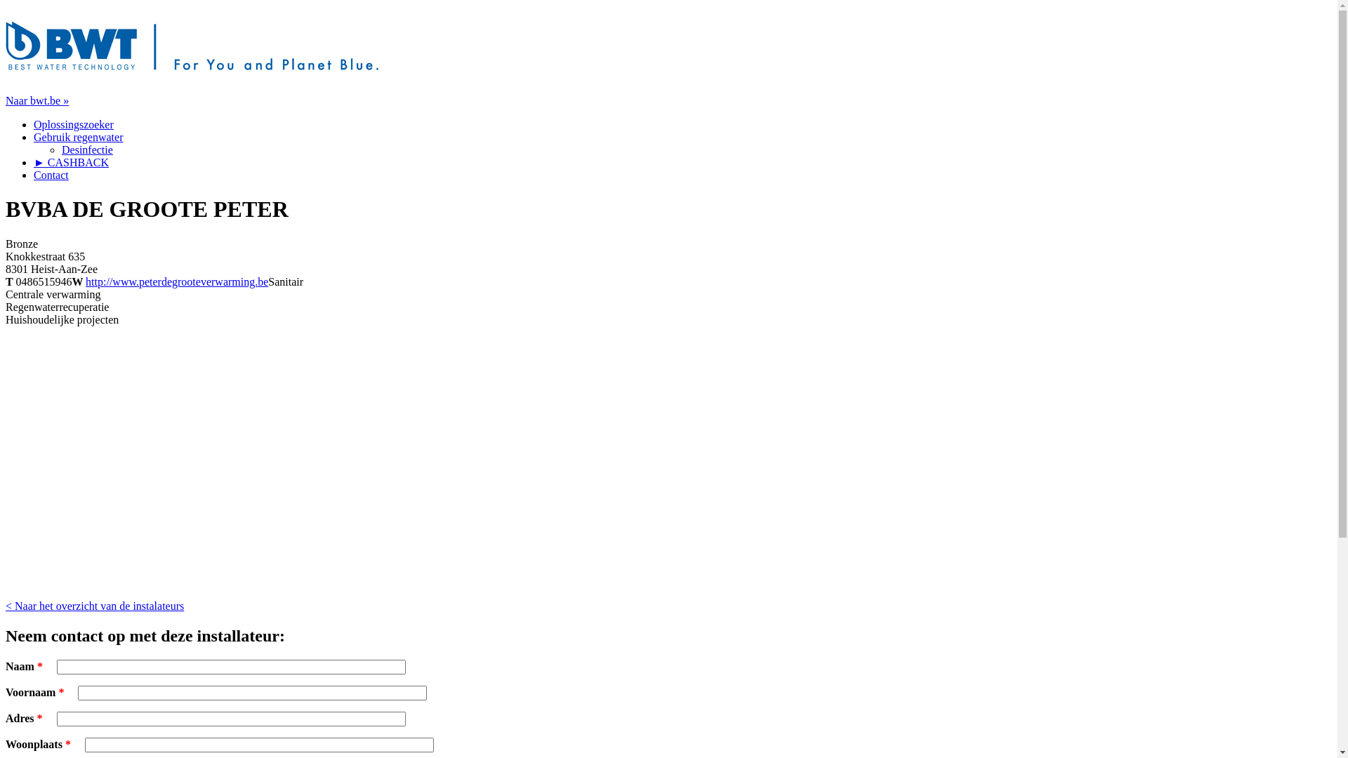  What do you see at coordinates (192, 77) in the screenshot?
I see `Home` at bounding box center [192, 77].